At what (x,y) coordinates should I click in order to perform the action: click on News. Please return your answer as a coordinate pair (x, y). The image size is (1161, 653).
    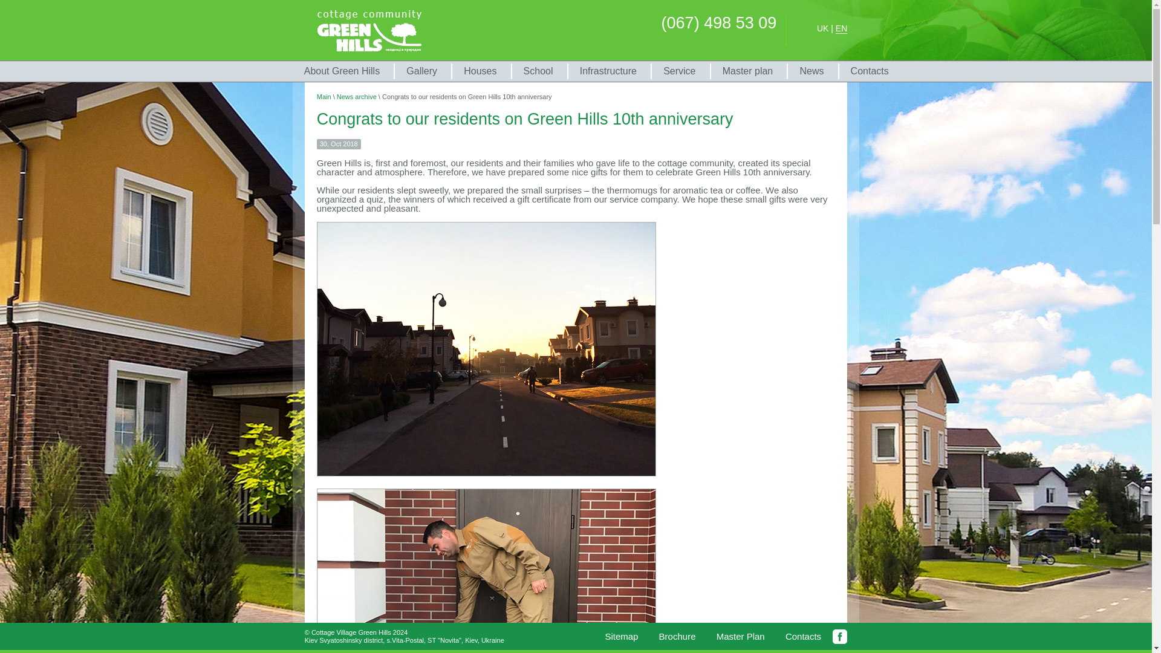
    Looking at the image, I should click on (810, 71).